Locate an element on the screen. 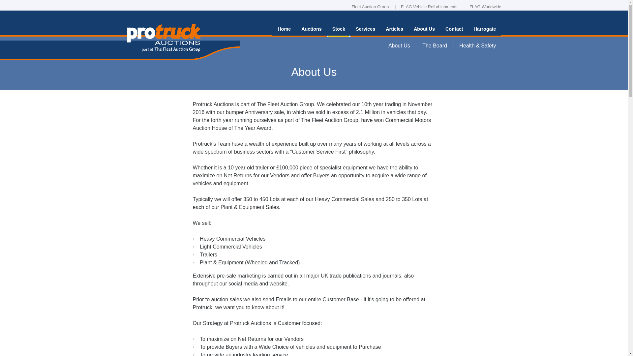  The Board is located at coordinates (435, 46).